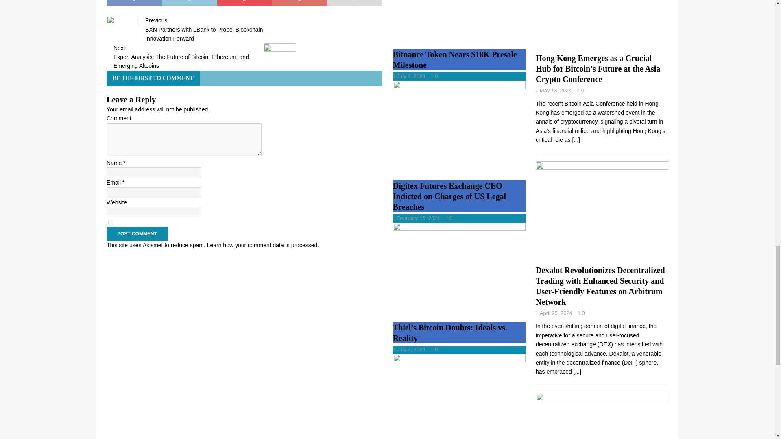 The height and width of the screenshot is (439, 781). What do you see at coordinates (137, 233) in the screenshot?
I see `Post Comment` at bounding box center [137, 233].